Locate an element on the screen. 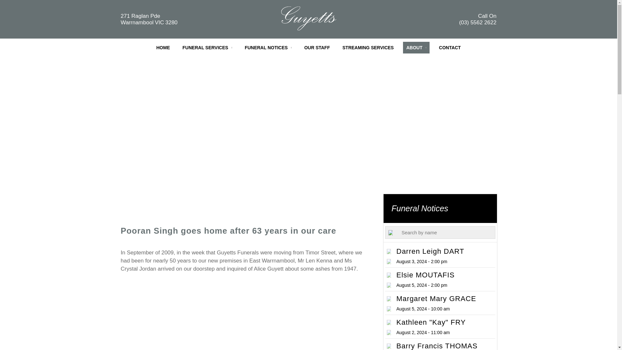 The image size is (622, 350). Funeral Notices is located at coordinates (440, 303).